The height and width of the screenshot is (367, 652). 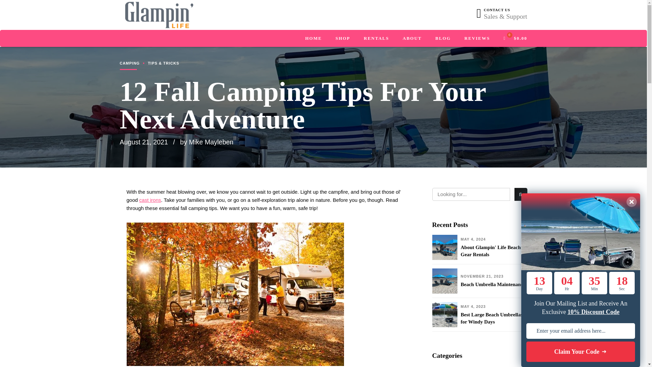 I want to click on RENTALS, so click(x=376, y=38).